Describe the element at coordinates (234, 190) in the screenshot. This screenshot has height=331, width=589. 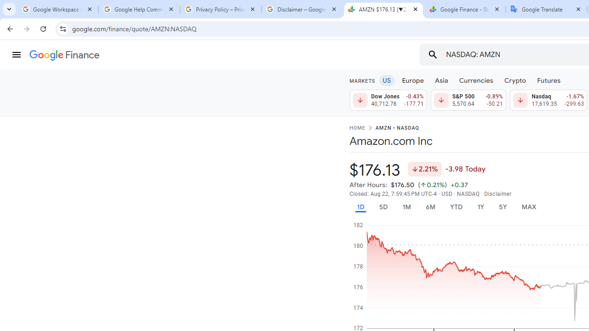
I see `This PC` at that location.